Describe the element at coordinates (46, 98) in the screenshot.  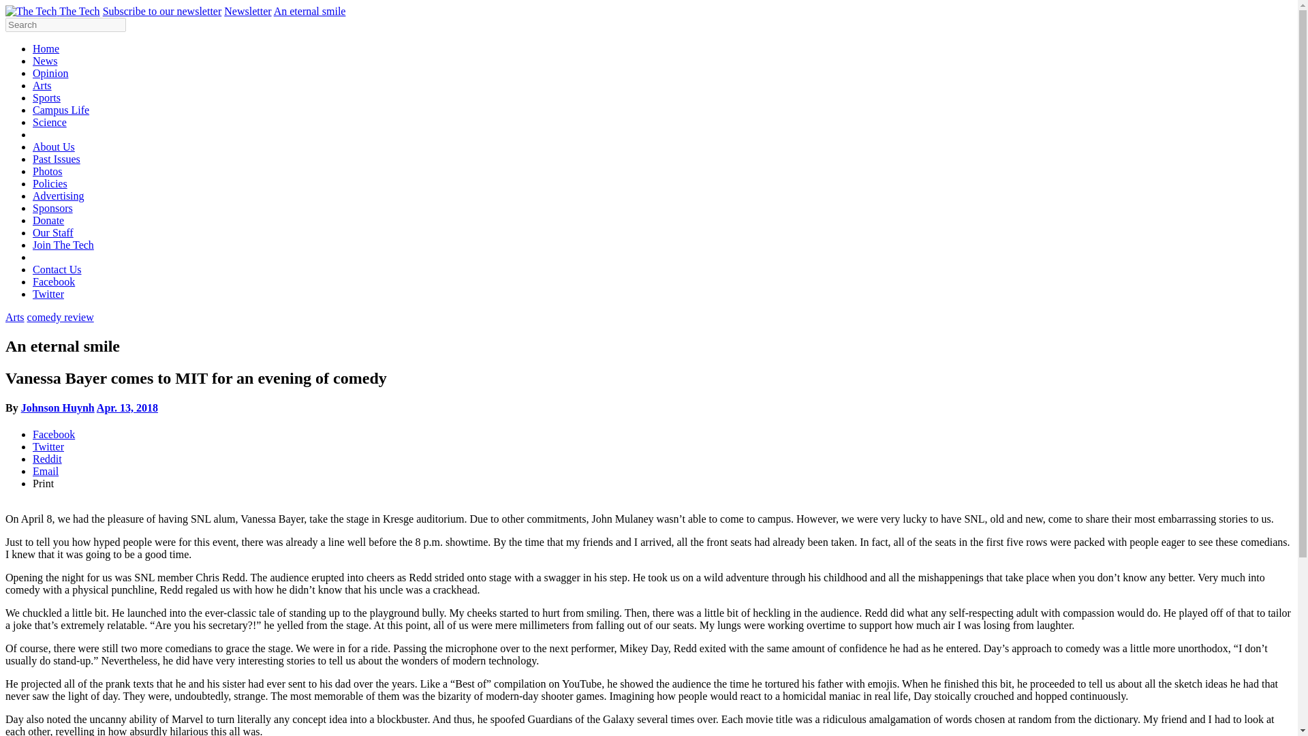
I see `Sports` at that location.